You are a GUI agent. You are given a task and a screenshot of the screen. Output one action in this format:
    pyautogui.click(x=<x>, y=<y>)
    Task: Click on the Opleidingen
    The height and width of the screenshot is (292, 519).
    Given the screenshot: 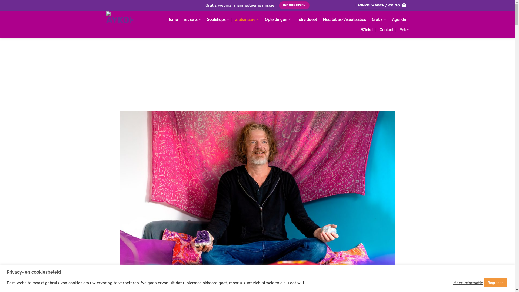 What is the action you would take?
    pyautogui.click(x=278, y=19)
    